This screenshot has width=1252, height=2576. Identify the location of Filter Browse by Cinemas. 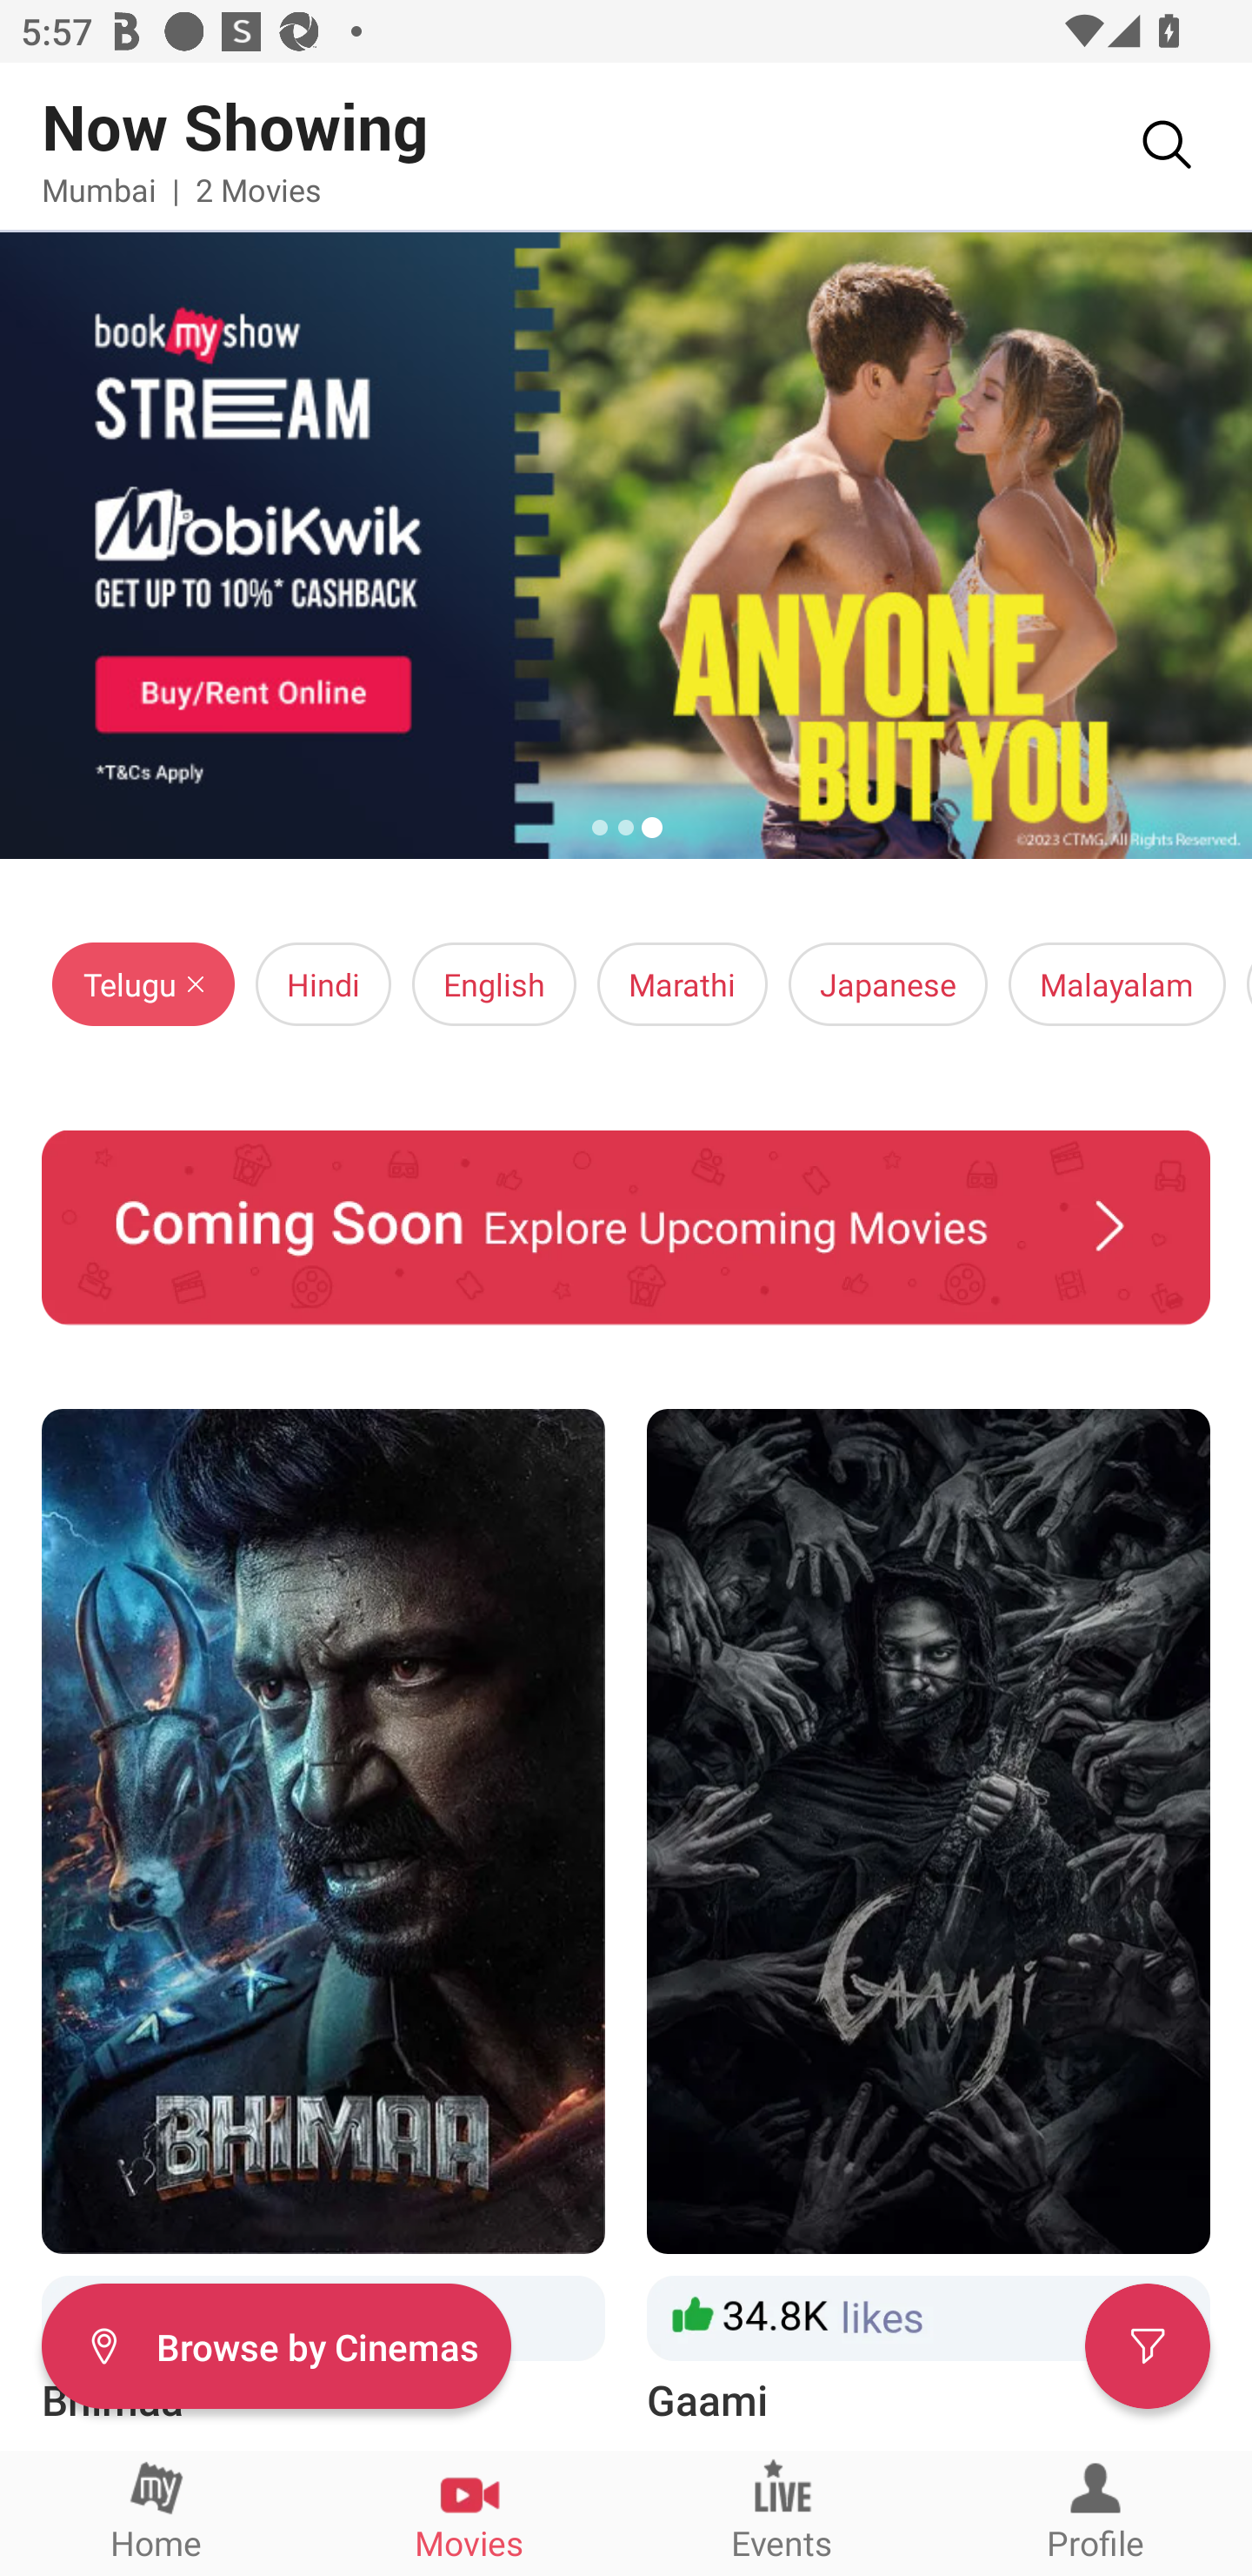
(276, 2345).